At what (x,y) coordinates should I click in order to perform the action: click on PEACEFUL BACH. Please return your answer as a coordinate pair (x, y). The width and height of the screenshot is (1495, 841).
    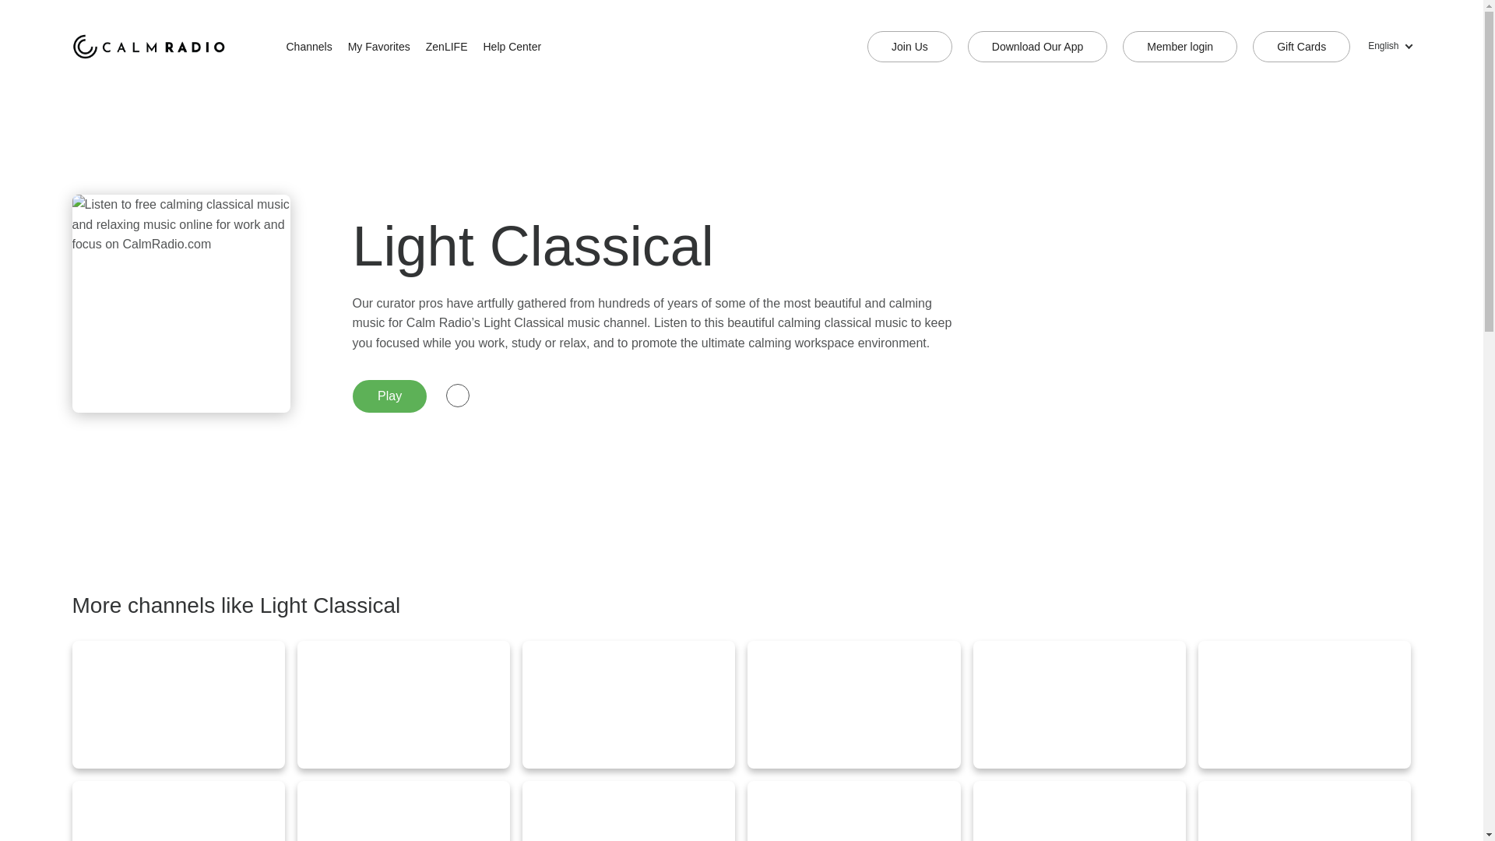
    Looking at the image, I should click on (1305, 811).